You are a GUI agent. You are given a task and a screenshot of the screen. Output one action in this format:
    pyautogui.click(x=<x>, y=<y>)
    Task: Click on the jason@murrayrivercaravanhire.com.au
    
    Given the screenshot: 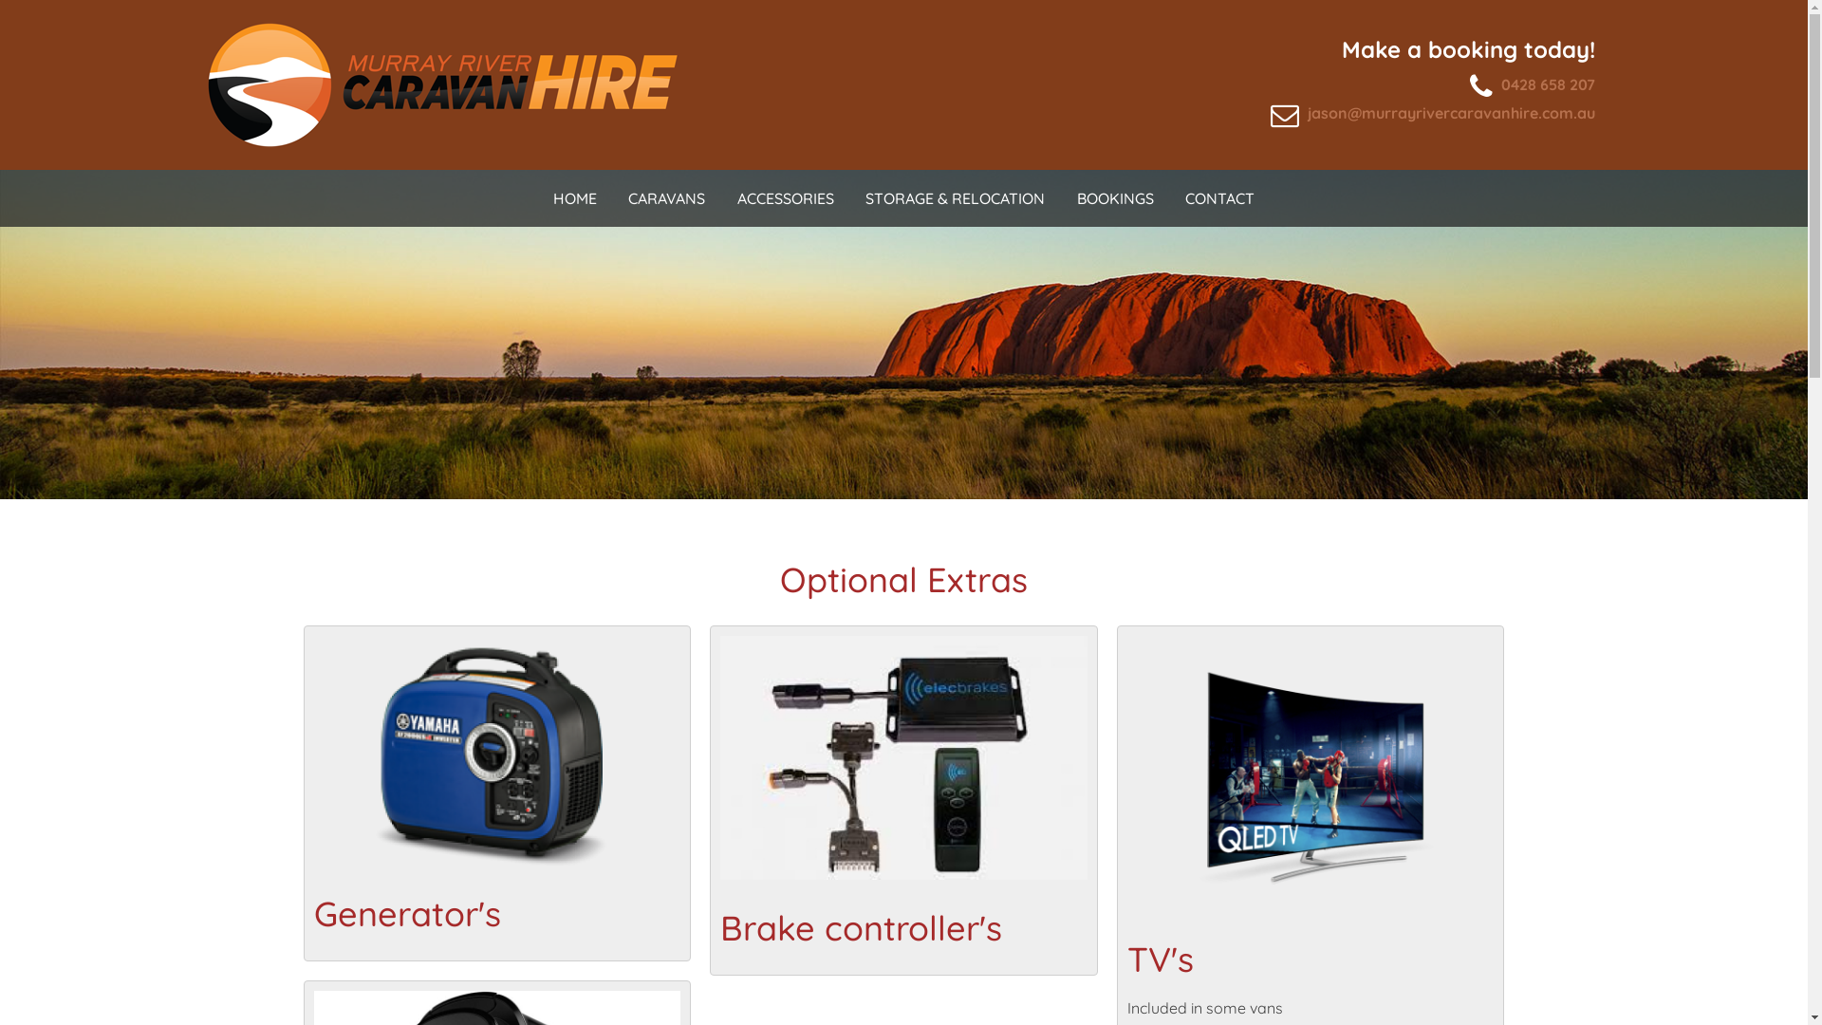 What is the action you would take?
    pyautogui.click(x=1452, y=113)
    